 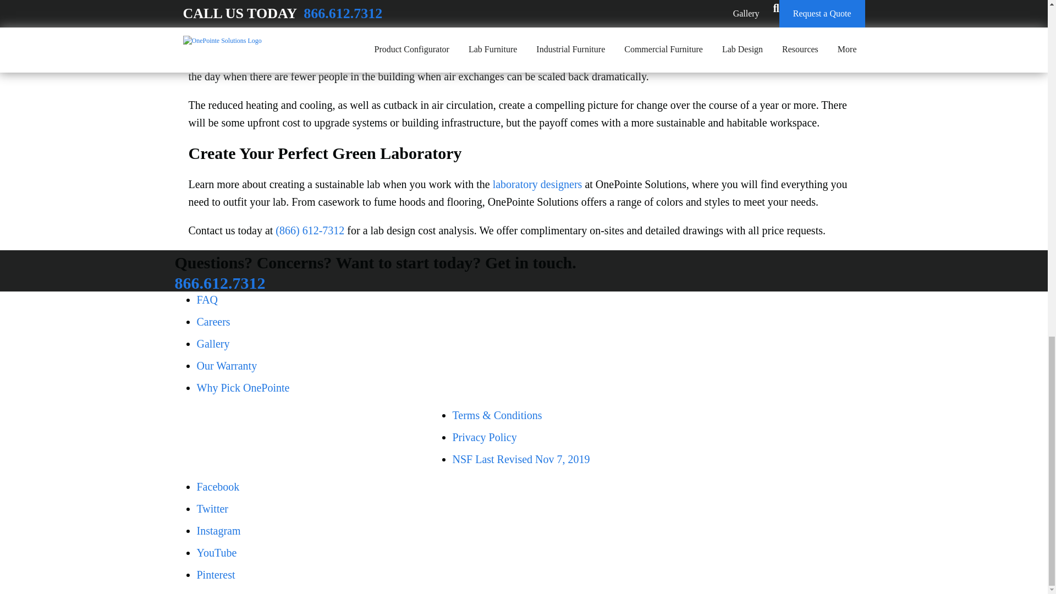 I want to click on Follow Us on Instagram, so click(x=218, y=530).